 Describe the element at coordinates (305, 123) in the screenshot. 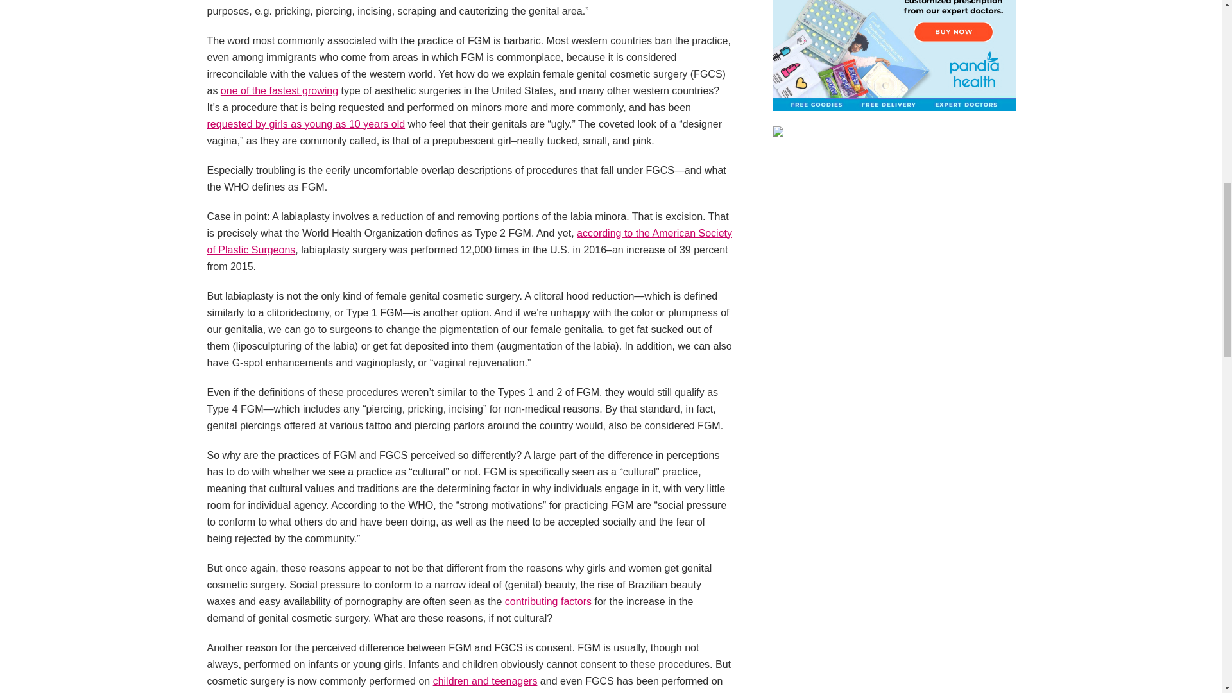

I see `requested by girls as young as 10 years old` at that location.